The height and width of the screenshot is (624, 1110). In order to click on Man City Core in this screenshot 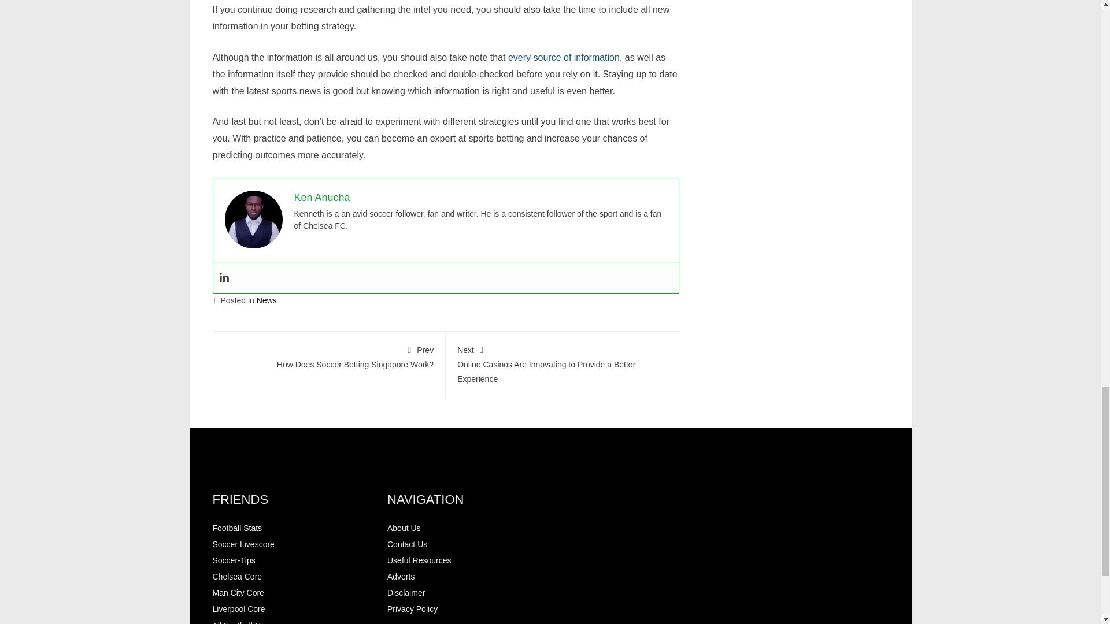, I will do `click(243, 544)`.